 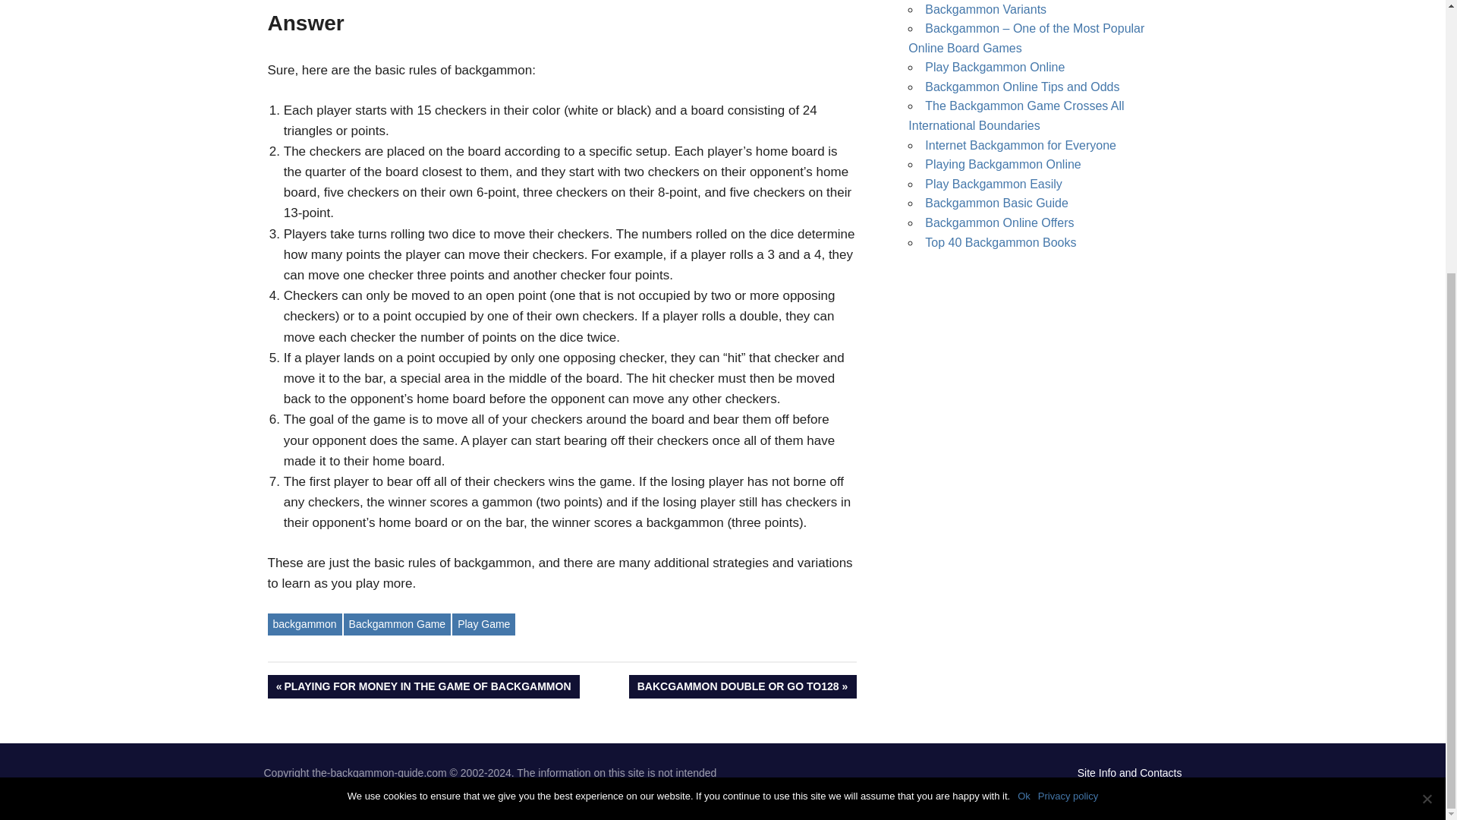 What do you see at coordinates (483, 624) in the screenshot?
I see `Backgammon Online Offers` at bounding box center [483, 624].